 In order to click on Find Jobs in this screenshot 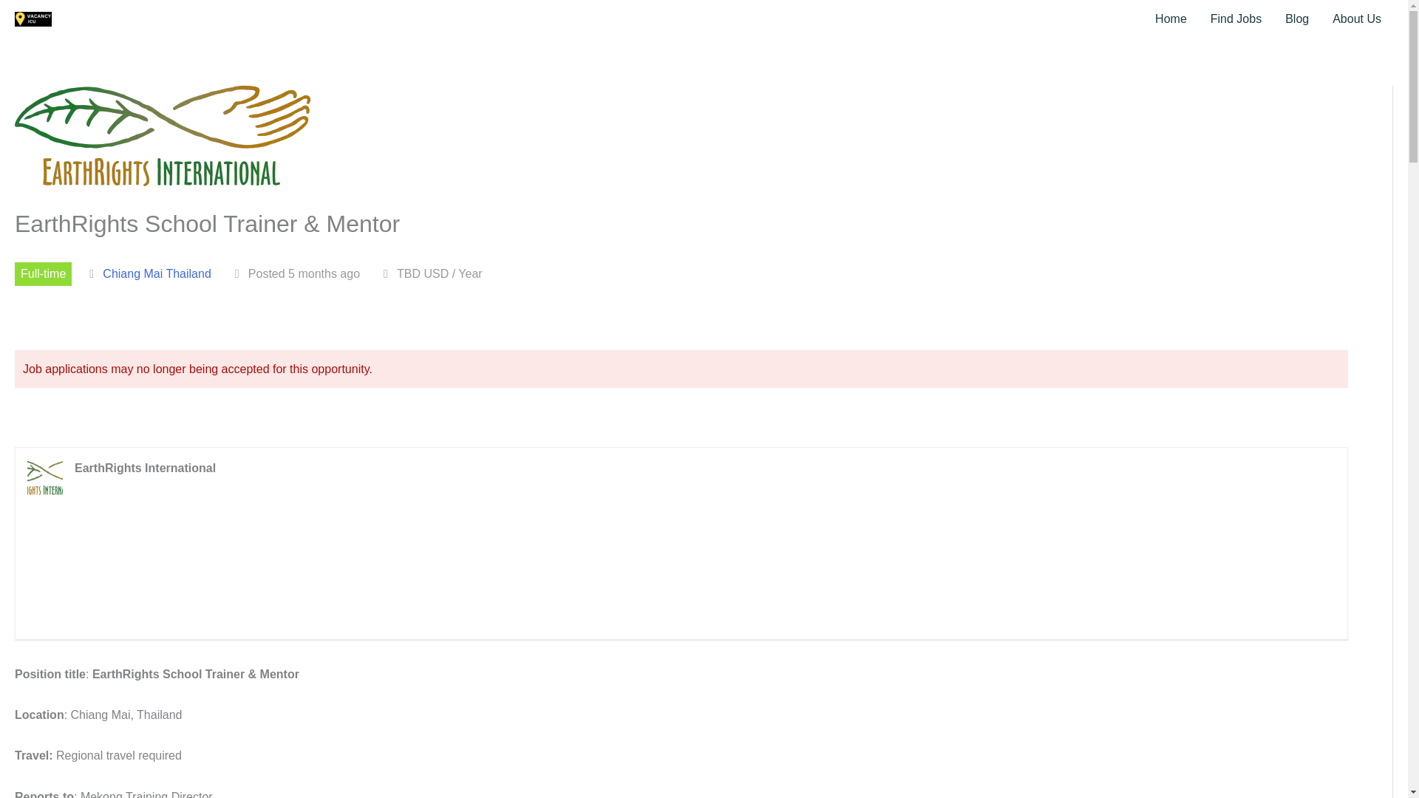, I will do `click(1236, 19)`.